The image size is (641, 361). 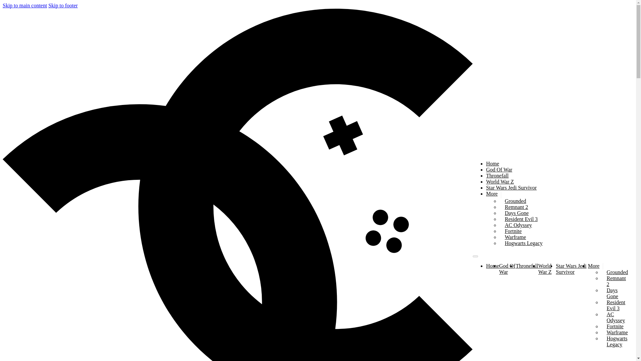 What do you see at coordinates (612, 293) in the screenshot?
I see `Days Gone` at bounding box center [612, 293].